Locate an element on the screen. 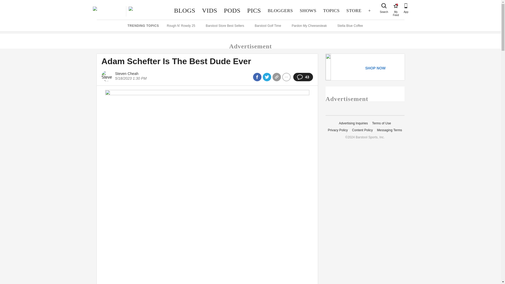  Search is located at coordinates (308, 11).